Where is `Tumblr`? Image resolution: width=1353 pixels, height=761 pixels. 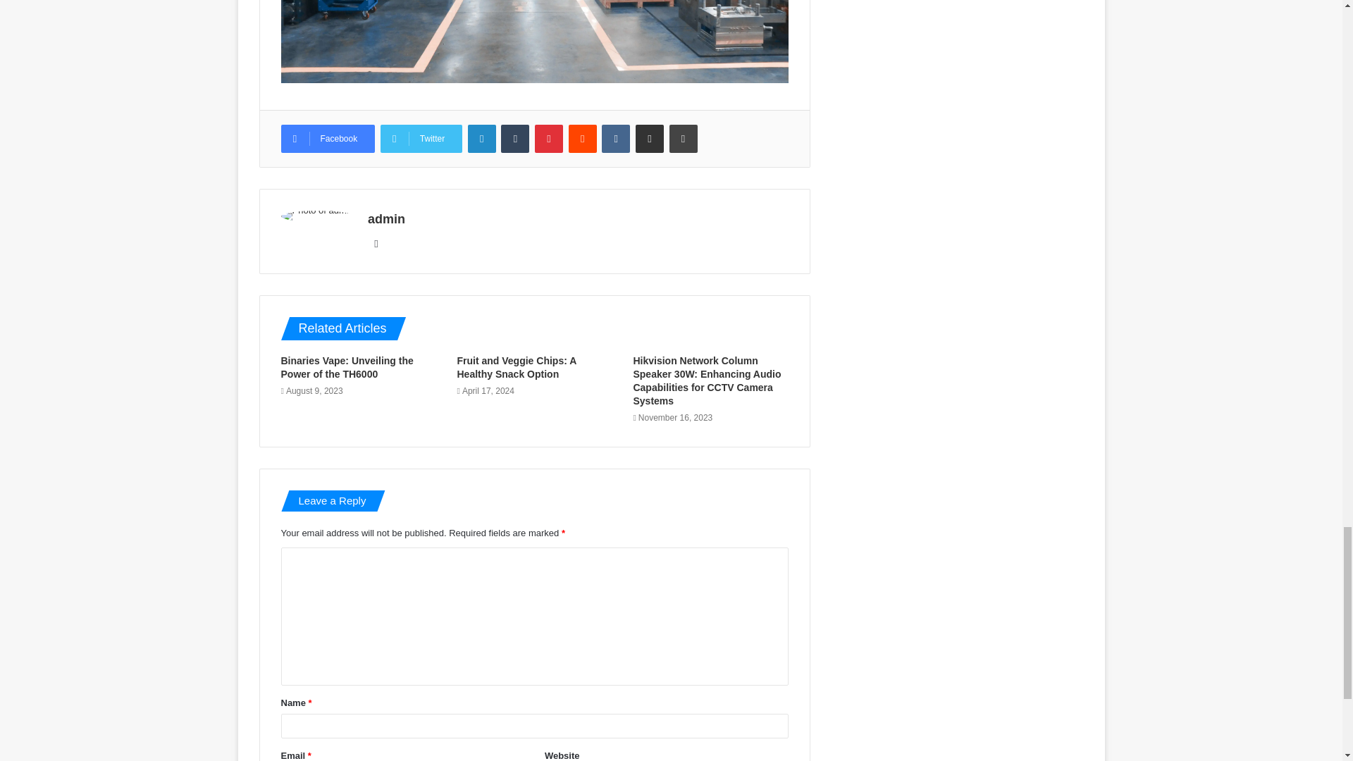 Tumblr is located at coordinates (514, 139).